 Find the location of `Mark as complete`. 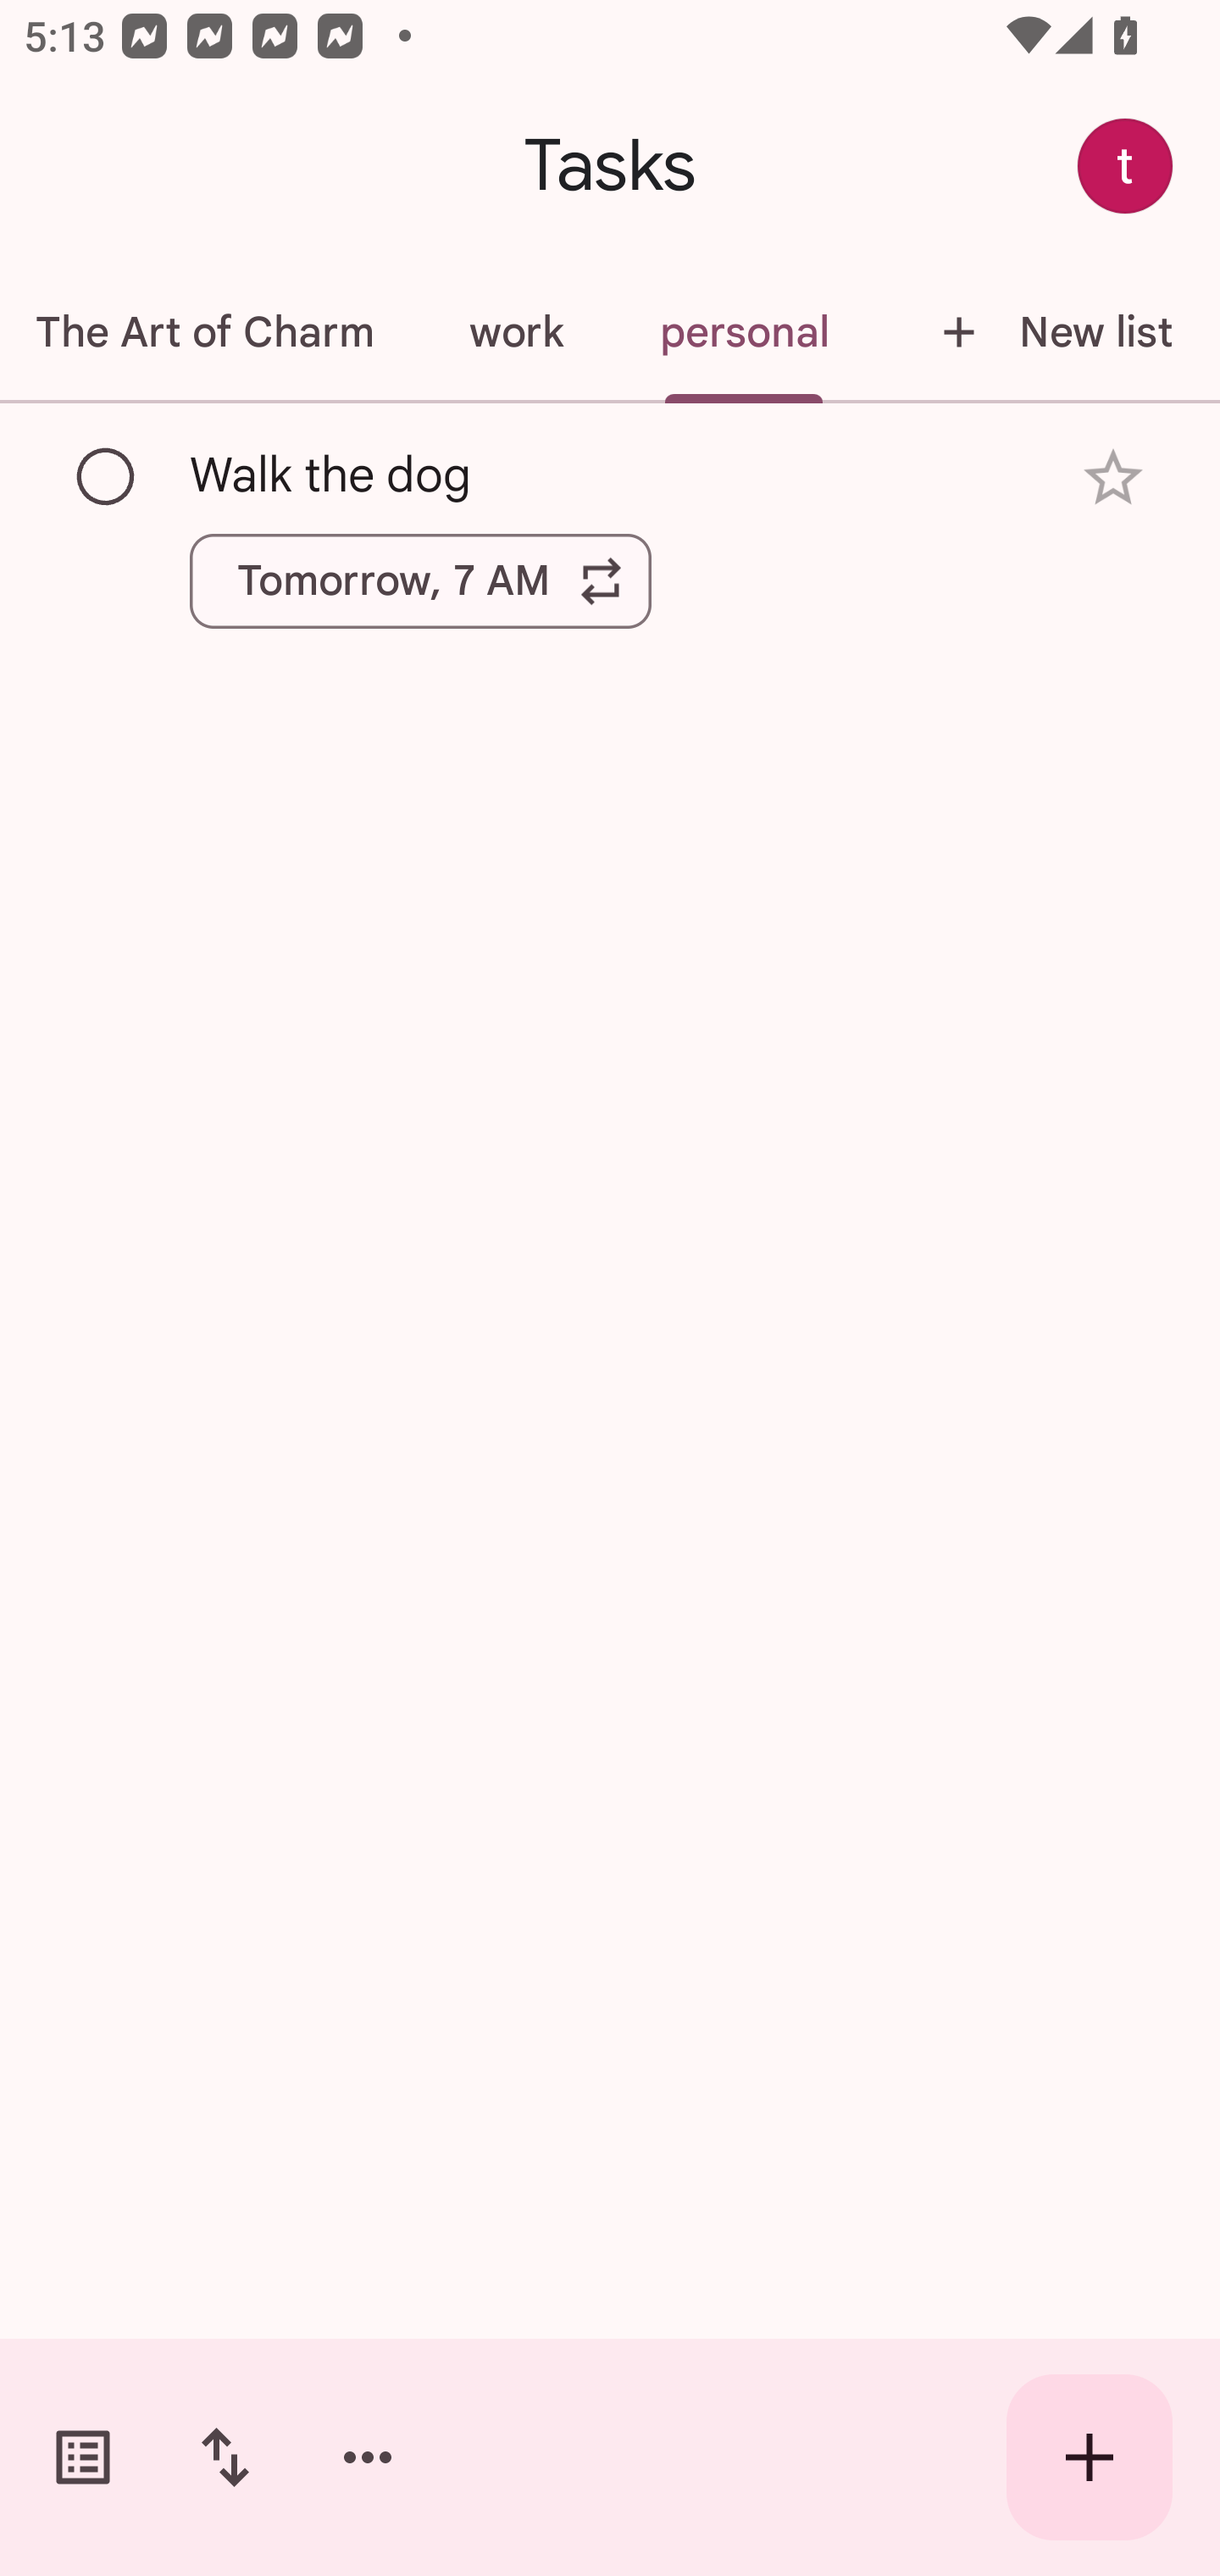

Mark as complete is located at coordinates (107, 477).